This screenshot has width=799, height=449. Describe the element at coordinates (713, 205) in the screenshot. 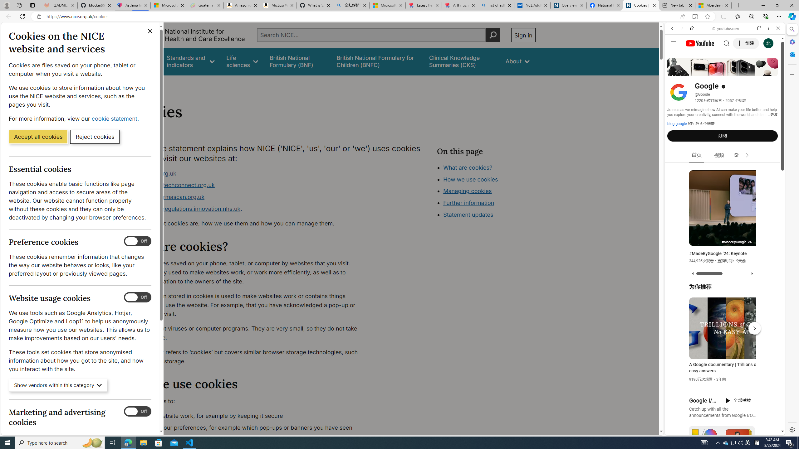

I see `Search videos from youtube.com` at that location.